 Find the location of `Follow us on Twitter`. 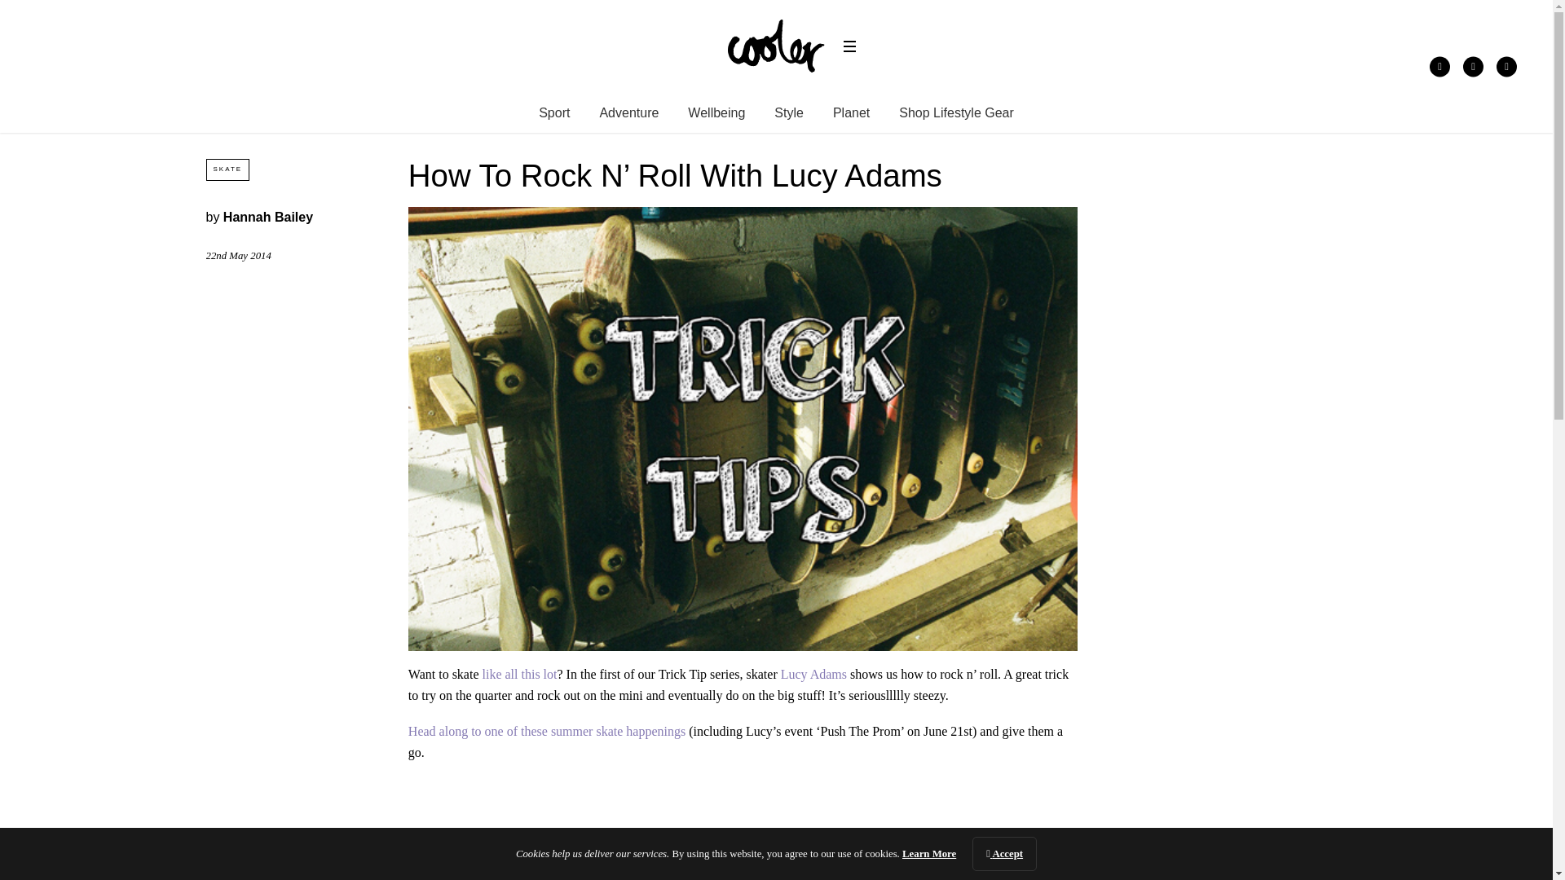

Follow us on Twitter is located at coordinates (1474, 66).